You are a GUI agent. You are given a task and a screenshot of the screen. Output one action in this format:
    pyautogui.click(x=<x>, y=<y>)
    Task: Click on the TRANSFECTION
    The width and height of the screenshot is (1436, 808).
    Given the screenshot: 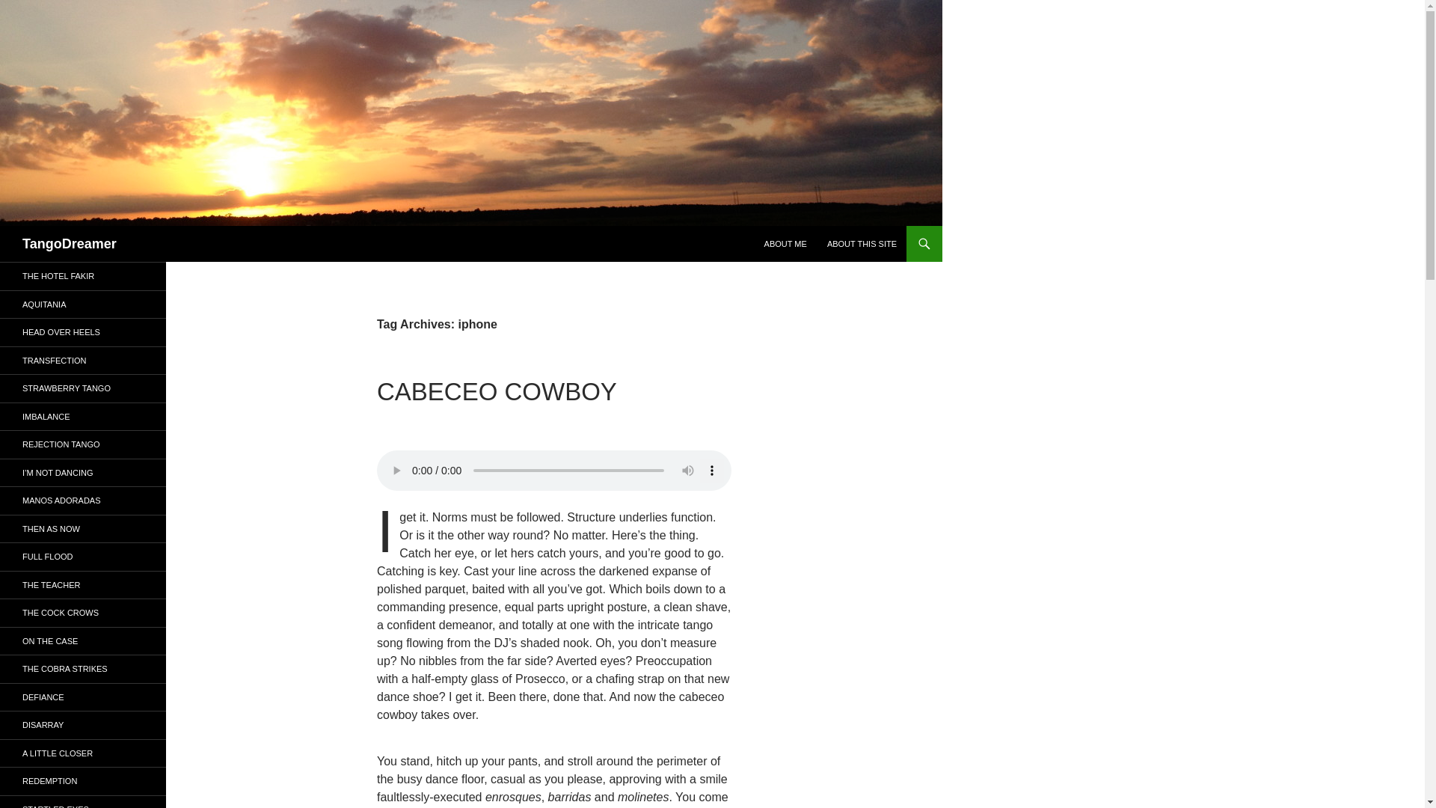 What is the action you would take?
    pyautogui.click(x=83, y=361)
    